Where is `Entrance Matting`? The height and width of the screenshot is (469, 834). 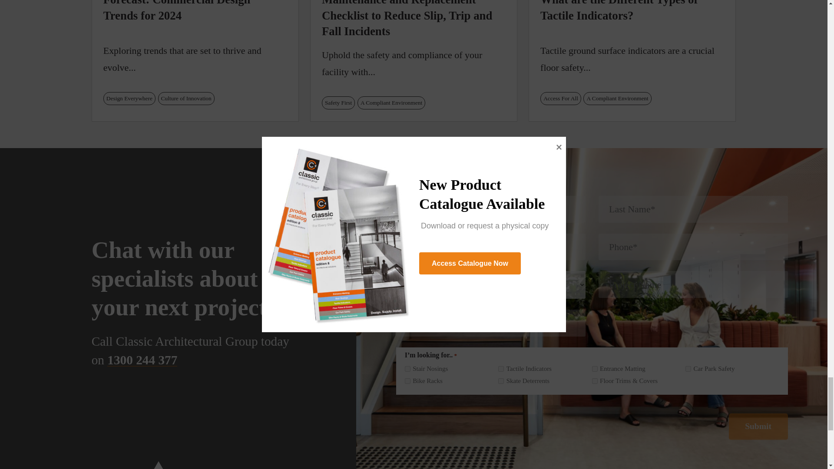
Entrance Matting is located at coordinates (595, 369).